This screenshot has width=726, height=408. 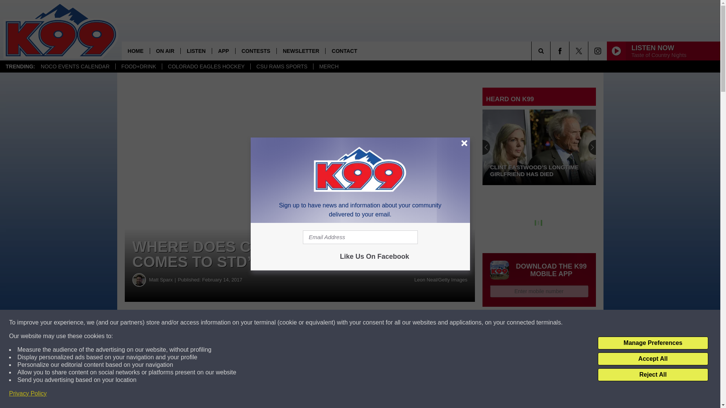 What do you see at coordinates (75, 66) in the screenshot?
I see `NOCO EVENTS CALENDAR` at bounding box center [75, 66].